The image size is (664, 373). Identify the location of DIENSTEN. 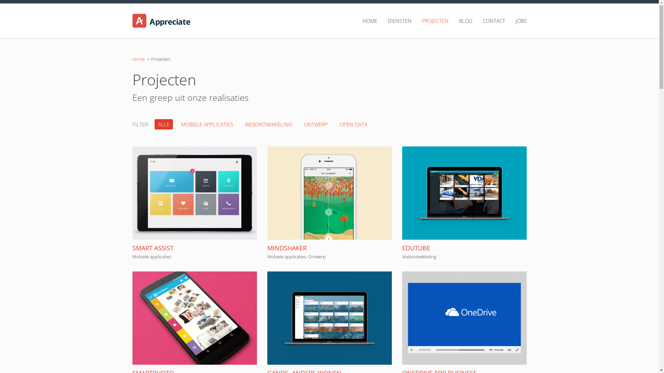
(394, 21).